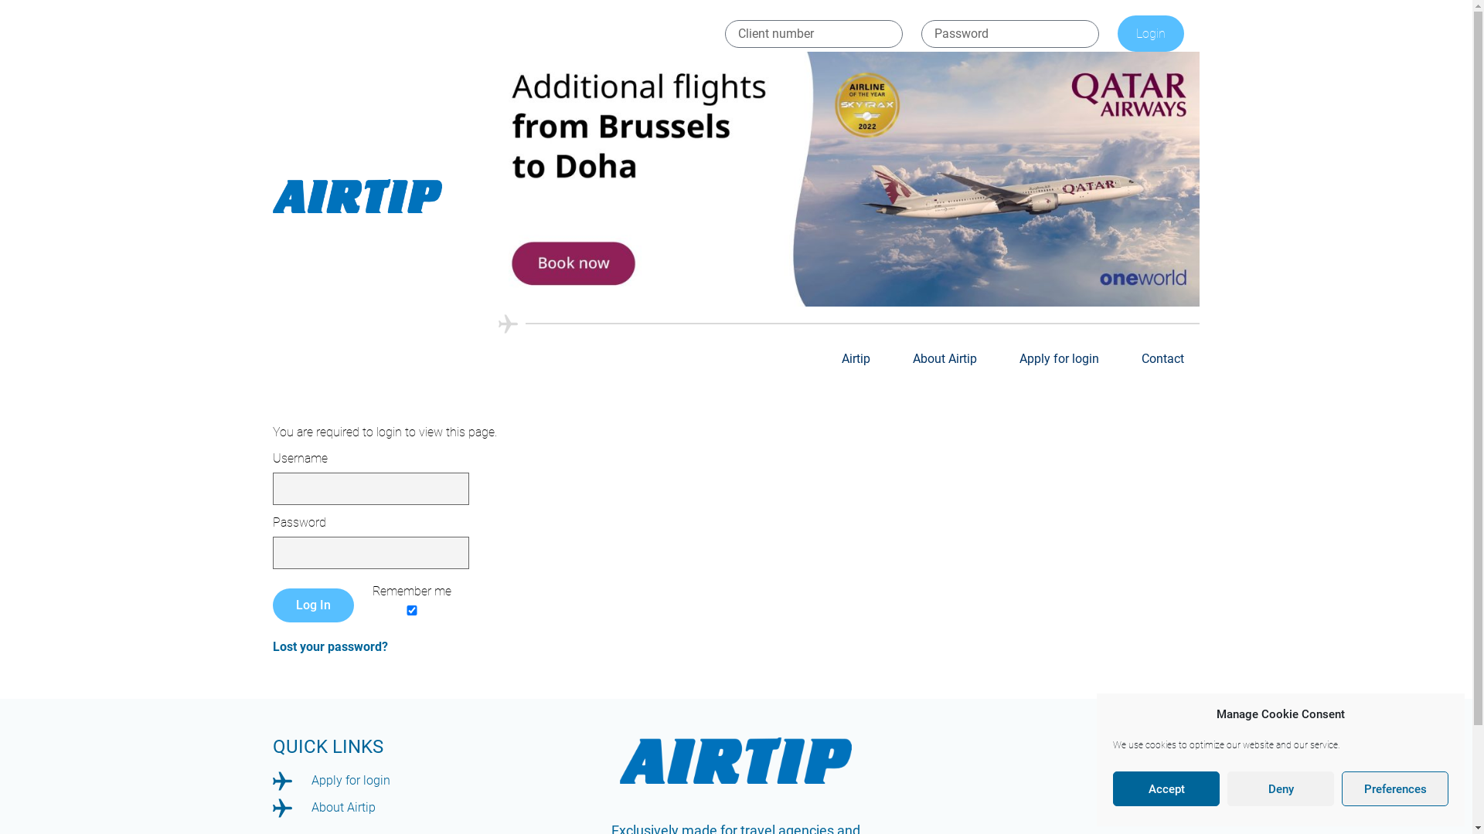 This screenshot has height=834, width=1484. Describe the element at coordinates (312, 605) in the screenshot. I see `Log In` at that location.